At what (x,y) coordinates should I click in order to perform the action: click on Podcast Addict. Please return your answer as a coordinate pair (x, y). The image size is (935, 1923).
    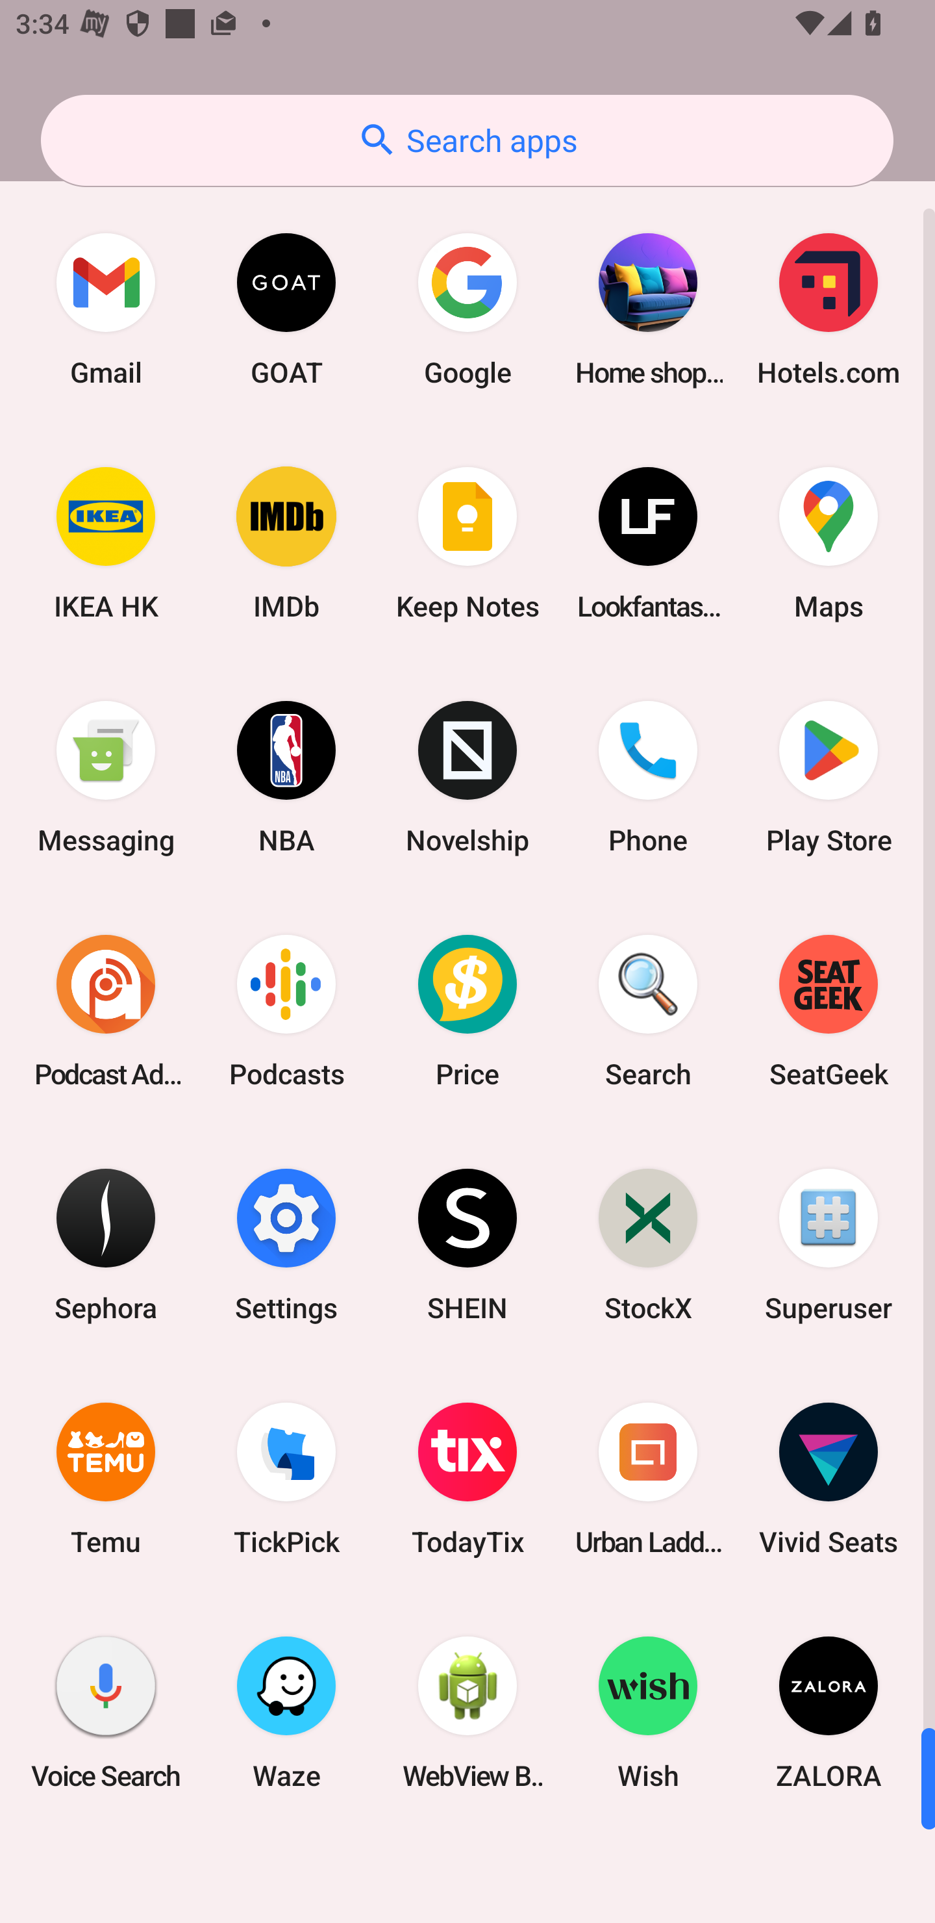
    Looking at the image, I should click on (106, 1010).